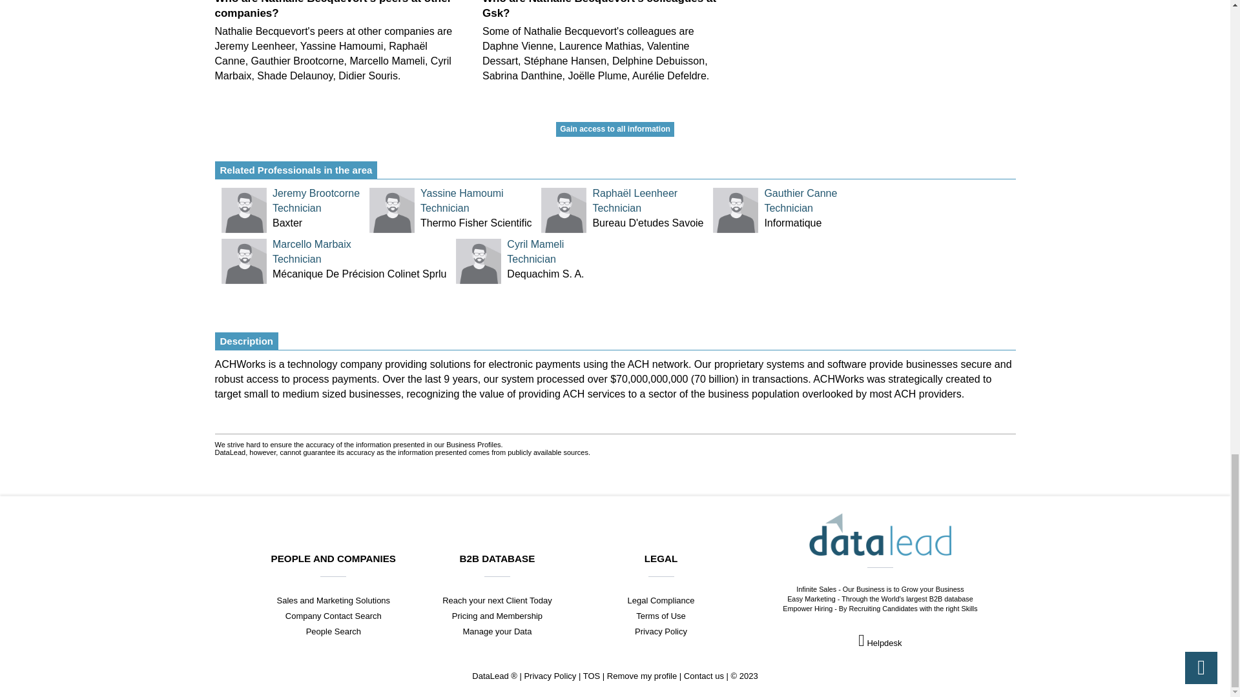 This screenshot has height=697, width=1240. Describe the element at coordinates (333, 600) in the screenshot. I see `Legal Compliance` at that location.